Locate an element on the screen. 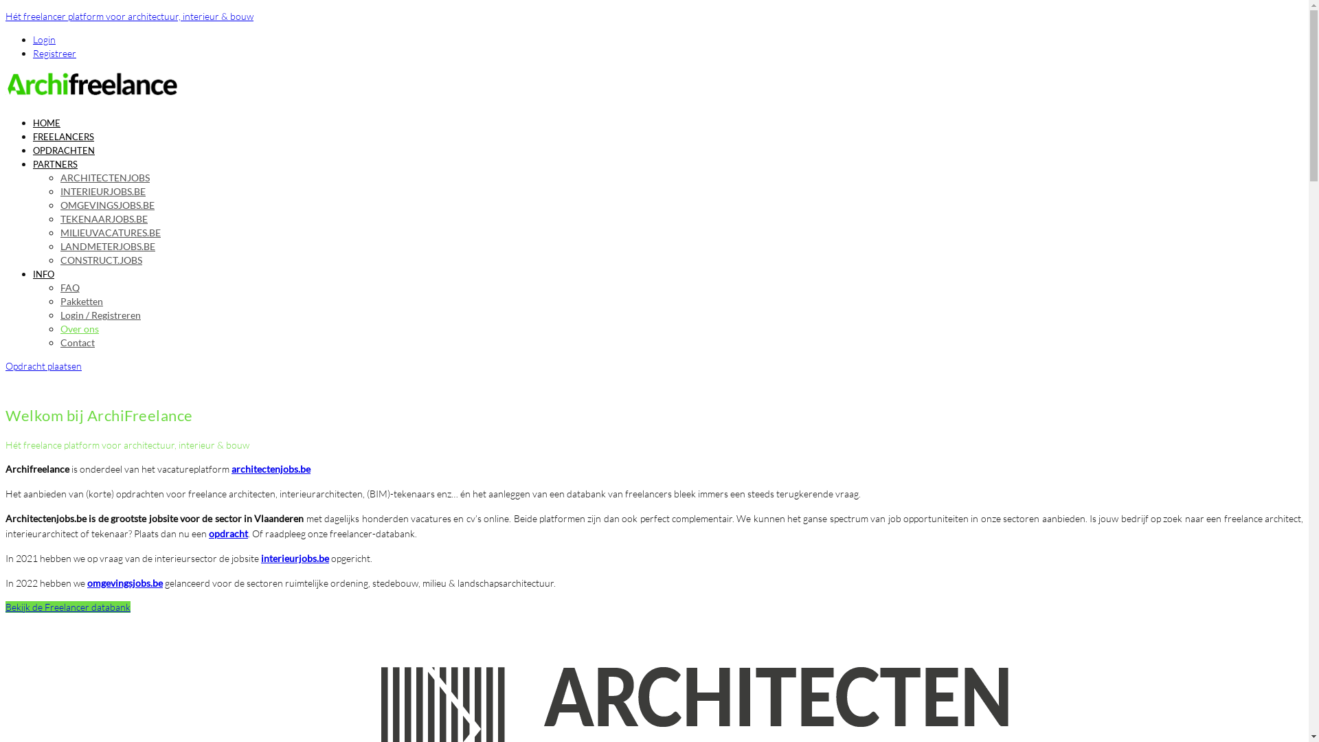 Image resolution: width=1319 pixels, height=742 pixels. PARTNERS is located at coordinates (55, 164).